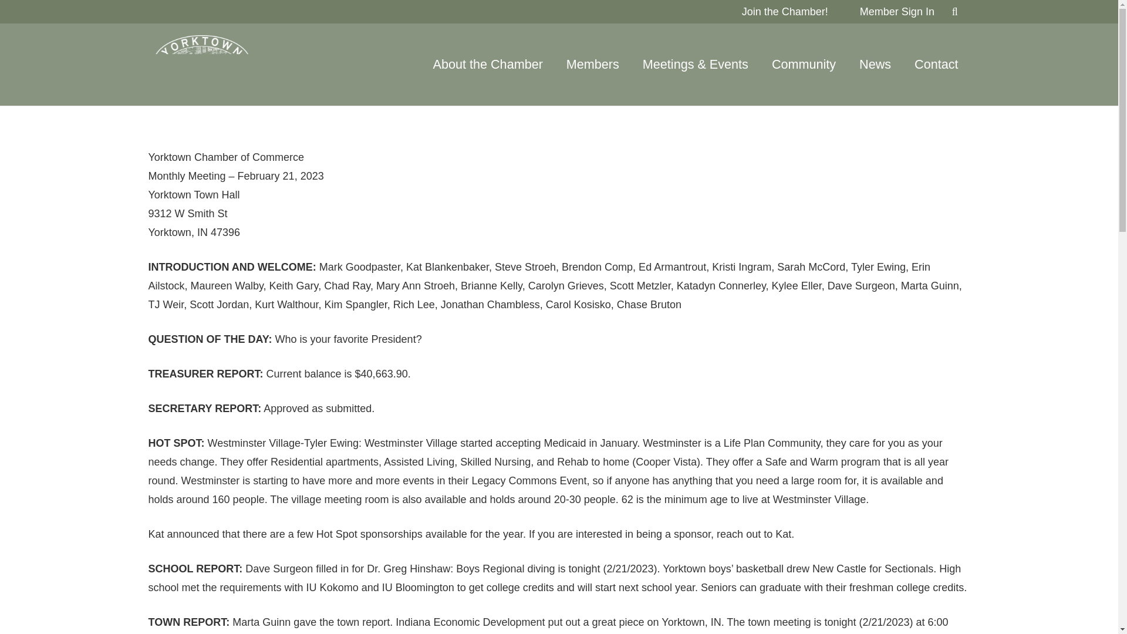 Image resolution: width=1127 pixels, height=634 pixels. I want to click on About the Chamber, so click(488, 65).